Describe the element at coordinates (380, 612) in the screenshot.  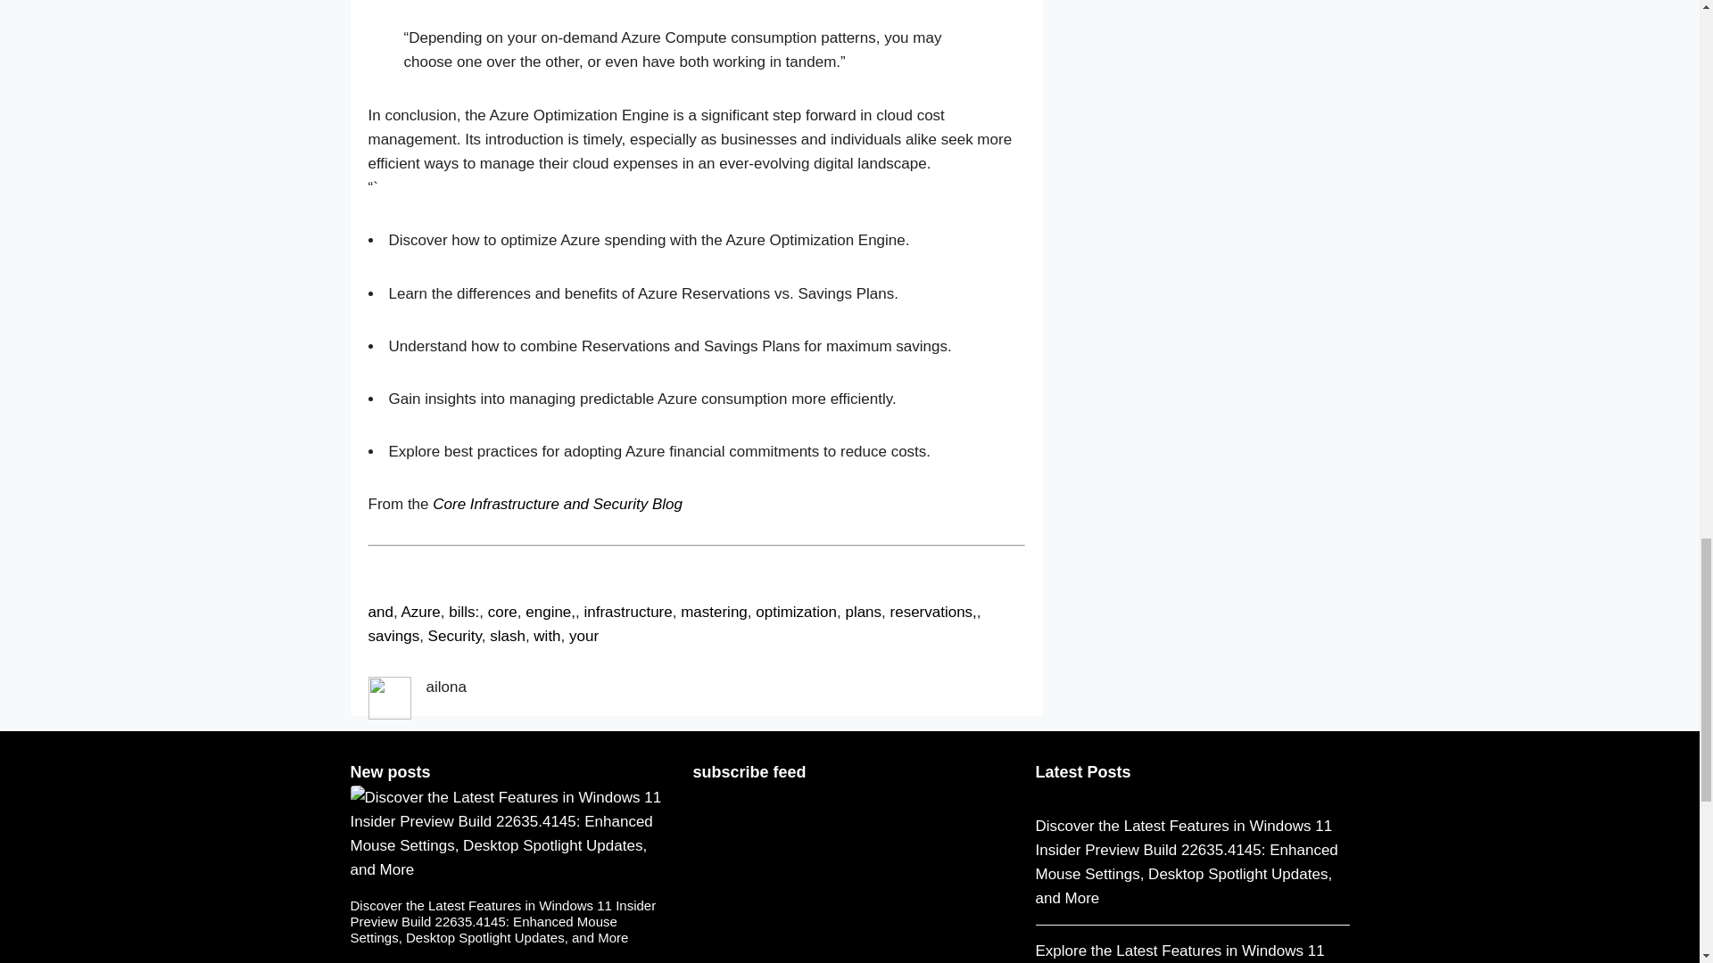
I see `and` at that location.